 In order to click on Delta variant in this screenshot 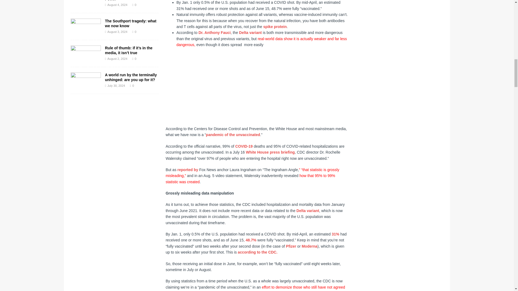, I will do `click(250, 32)`.